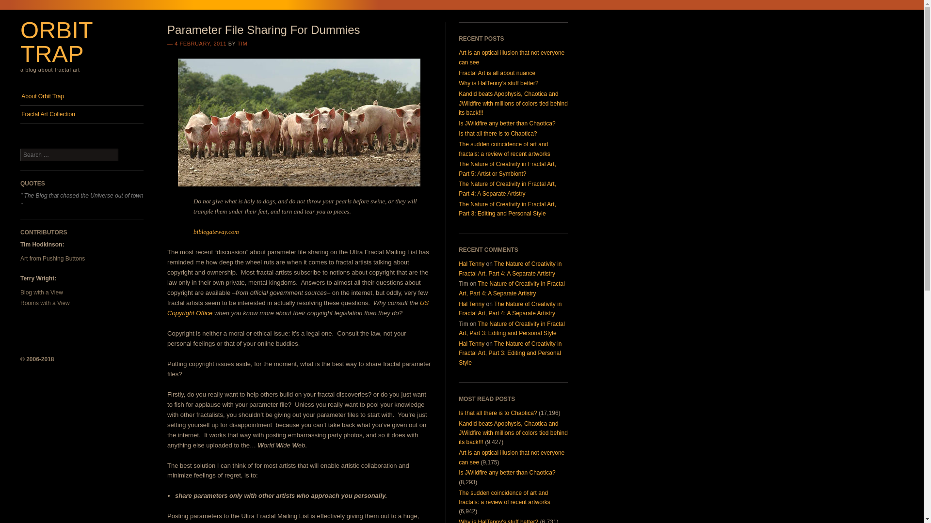  I want to click on Why is HalTenny's stuff better?, so click(498, 521).